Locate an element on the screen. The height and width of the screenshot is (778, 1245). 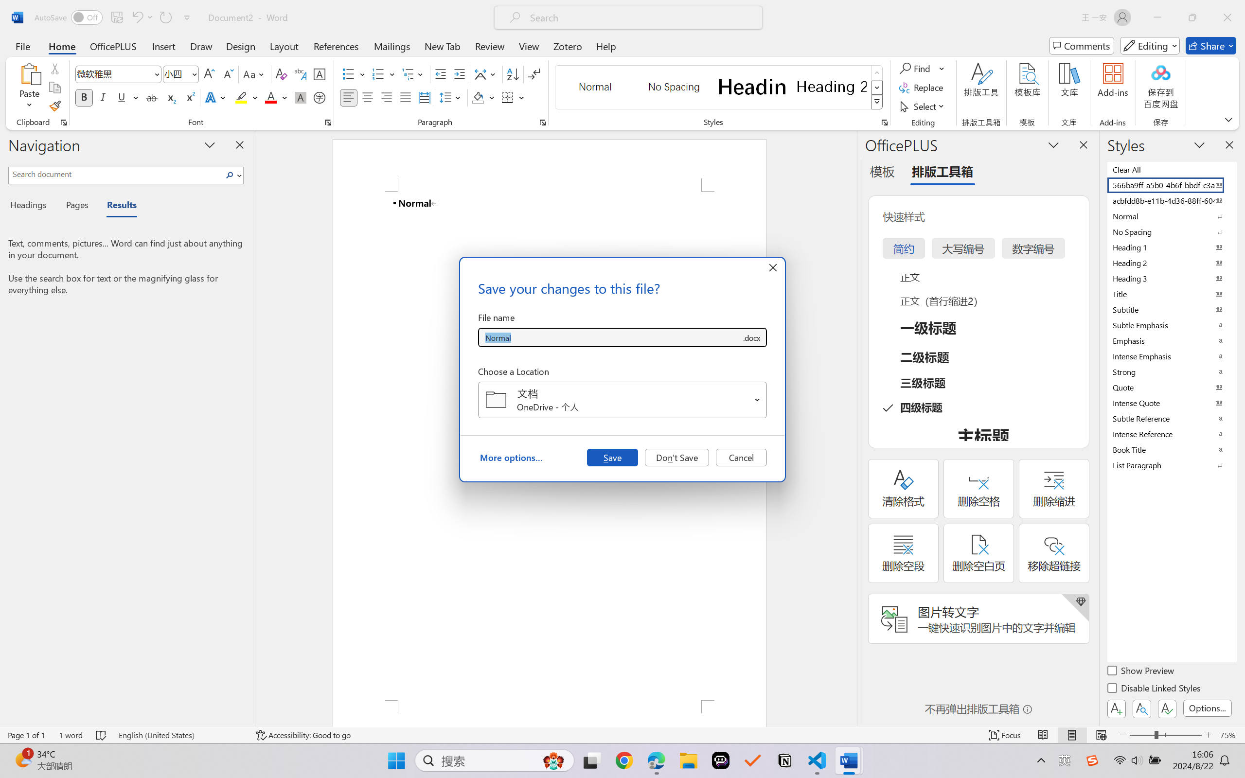
Home is located at coordinates (62, 46).